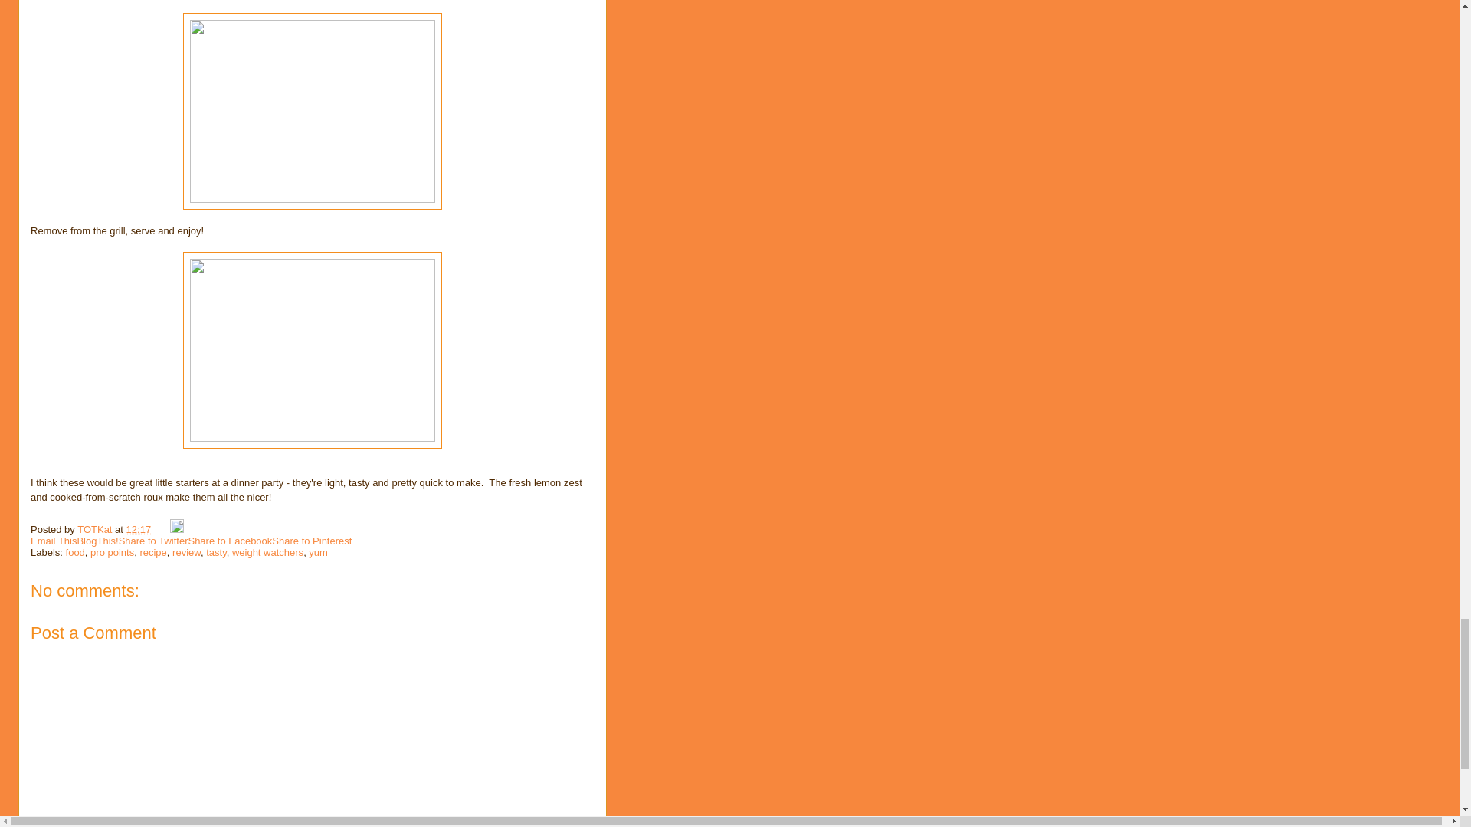 The image size is (1471, 827). Describe the element at coordinates (311, 541) in the screenshot. I see `Share to Pinterest` at that location.